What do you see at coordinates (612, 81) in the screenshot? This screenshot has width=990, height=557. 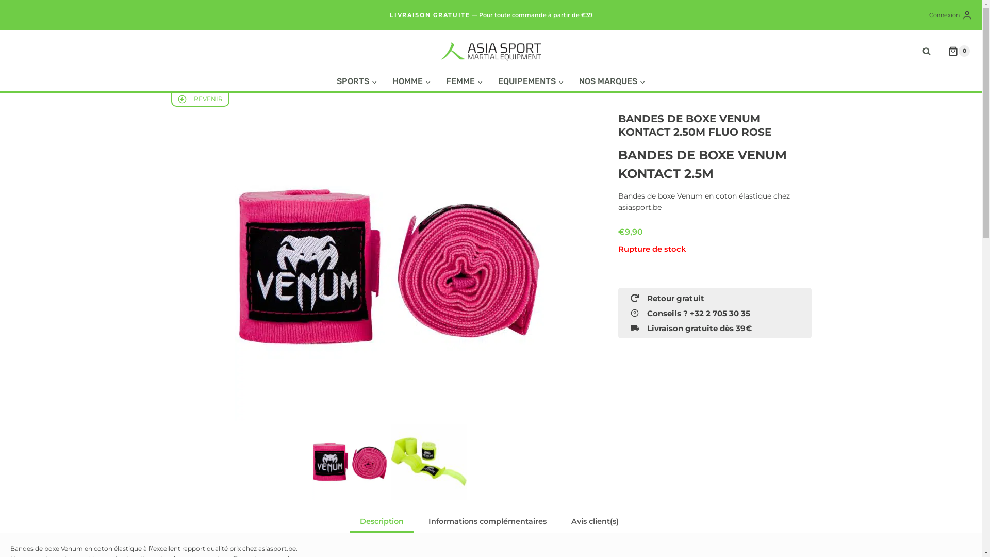 I see `NOS MARQUES` at bounding box center [612, 81].